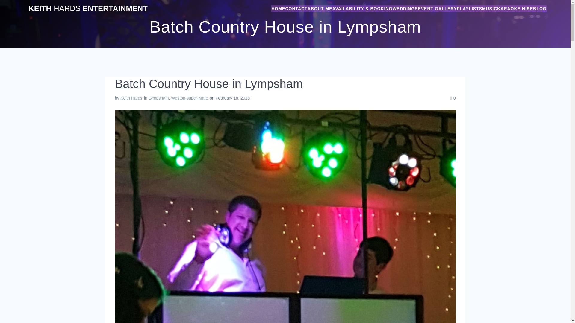 The height and width of the screenshot is (323, 575). What do you see at coordinates (88, 9) in the screenshot?
I see `KEITH HARDS ENTERTAINMENT` at bounding box center [88, 9].